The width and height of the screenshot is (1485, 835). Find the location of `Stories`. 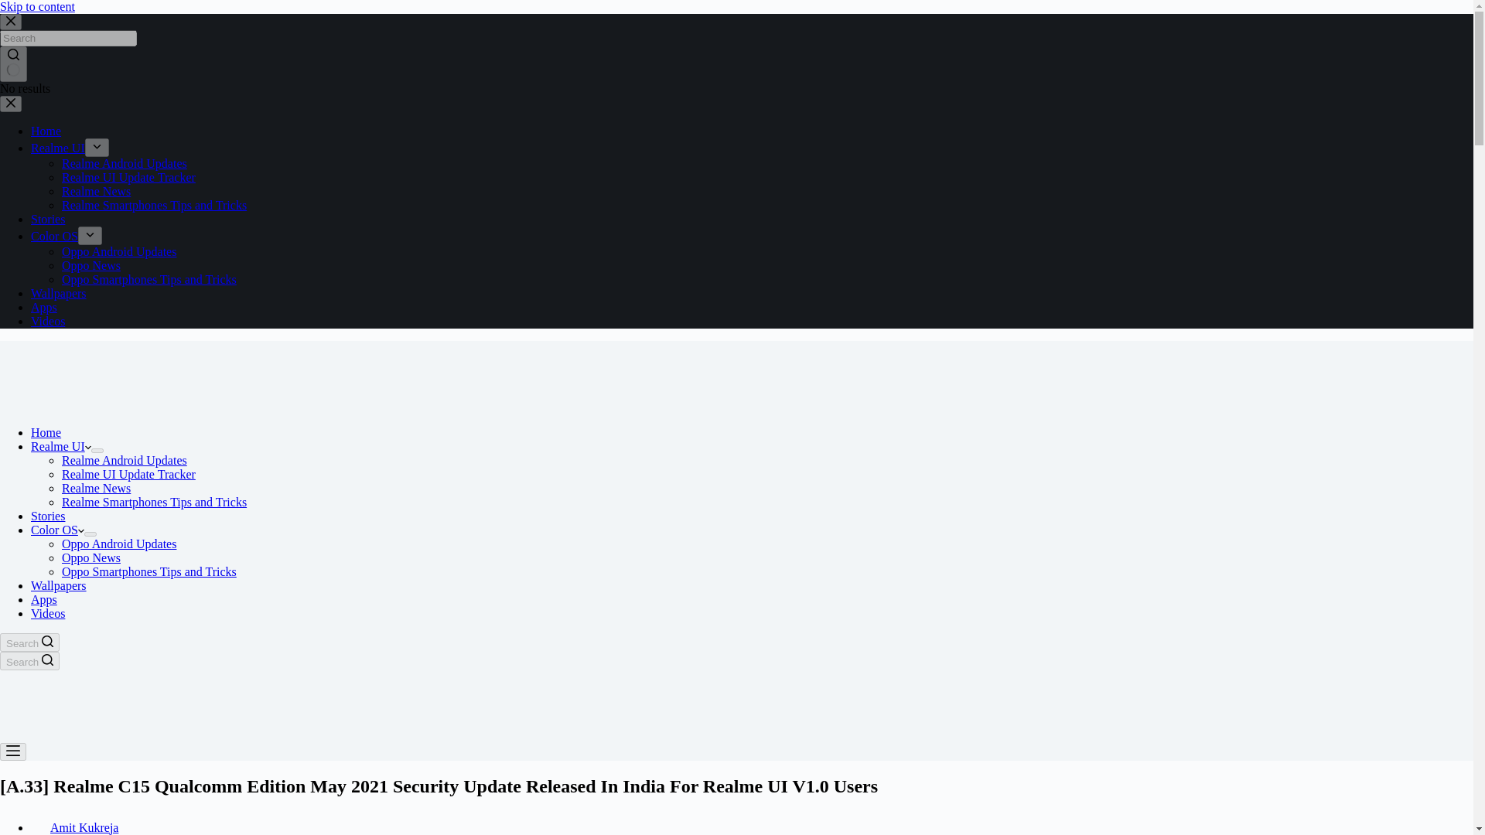

Stories is located at coordinates (48, 516).